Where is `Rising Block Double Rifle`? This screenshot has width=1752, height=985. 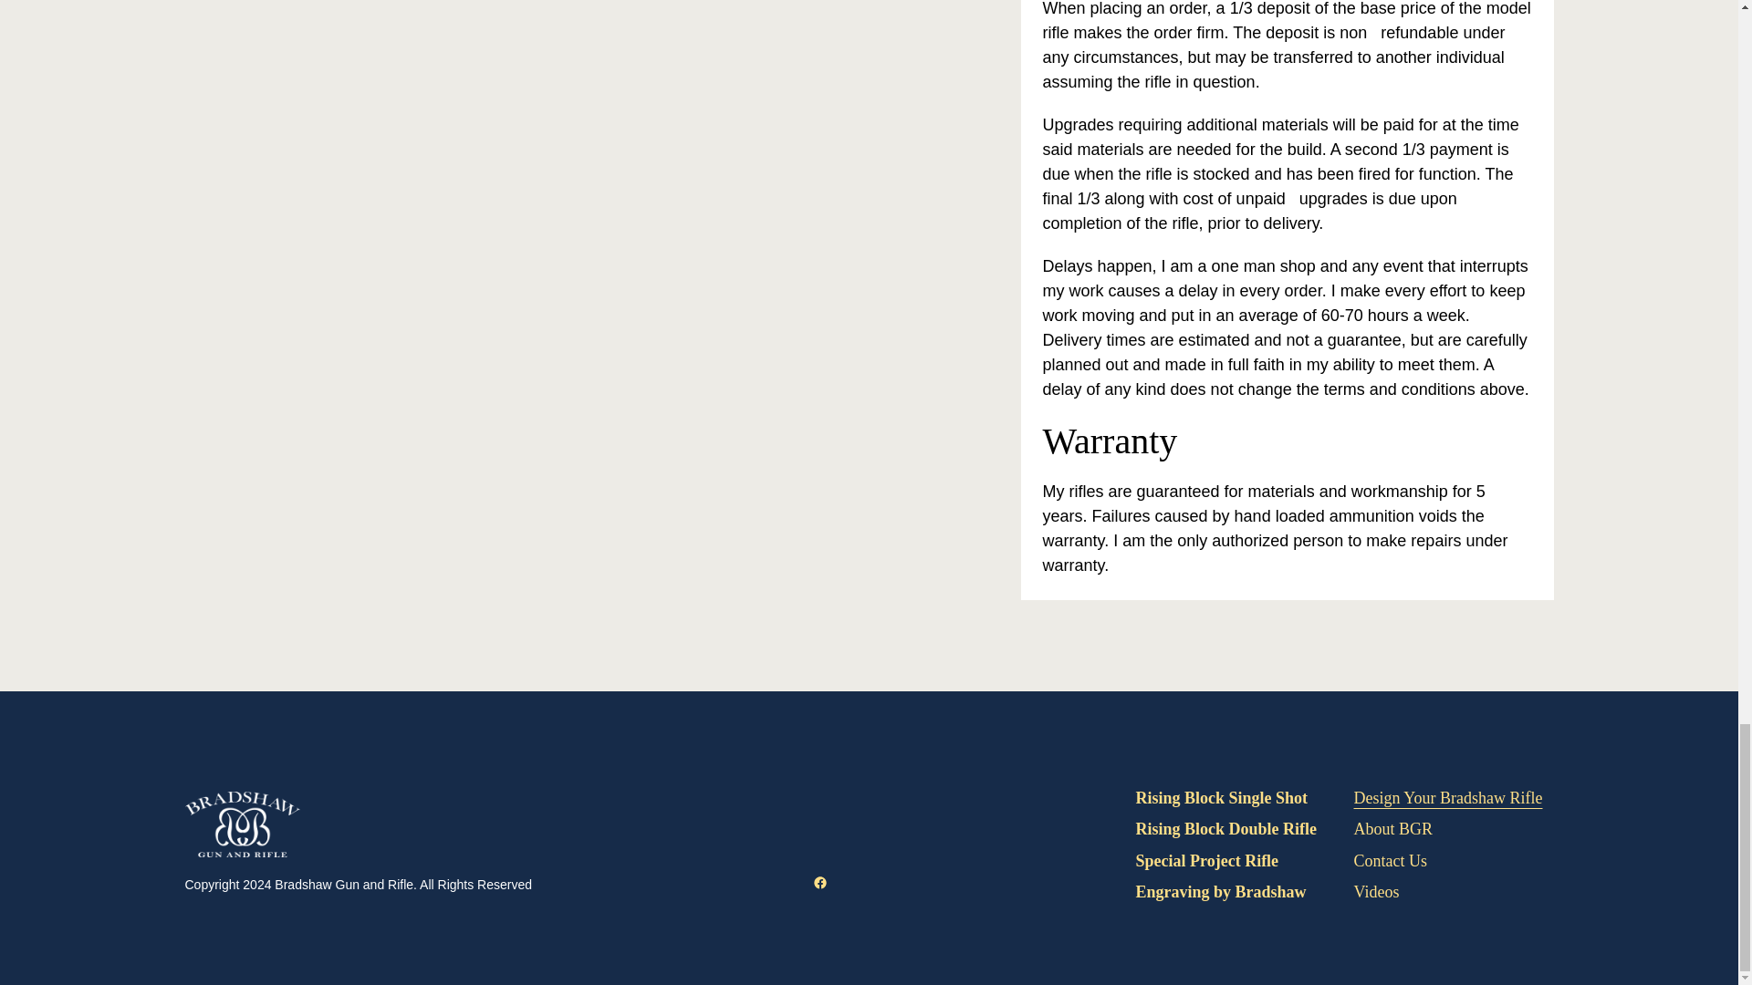
Rising Block Double Rifle is located at coordinates (1226, 828).